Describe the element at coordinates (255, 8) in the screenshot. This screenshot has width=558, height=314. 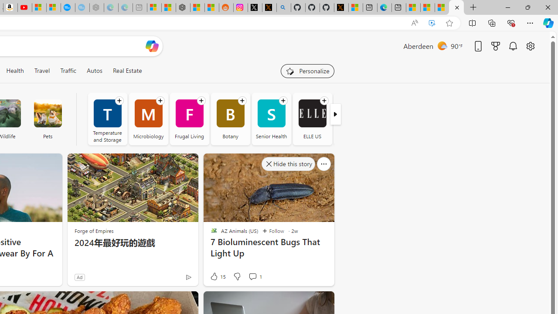
I see `Log in to X / X` at that location.